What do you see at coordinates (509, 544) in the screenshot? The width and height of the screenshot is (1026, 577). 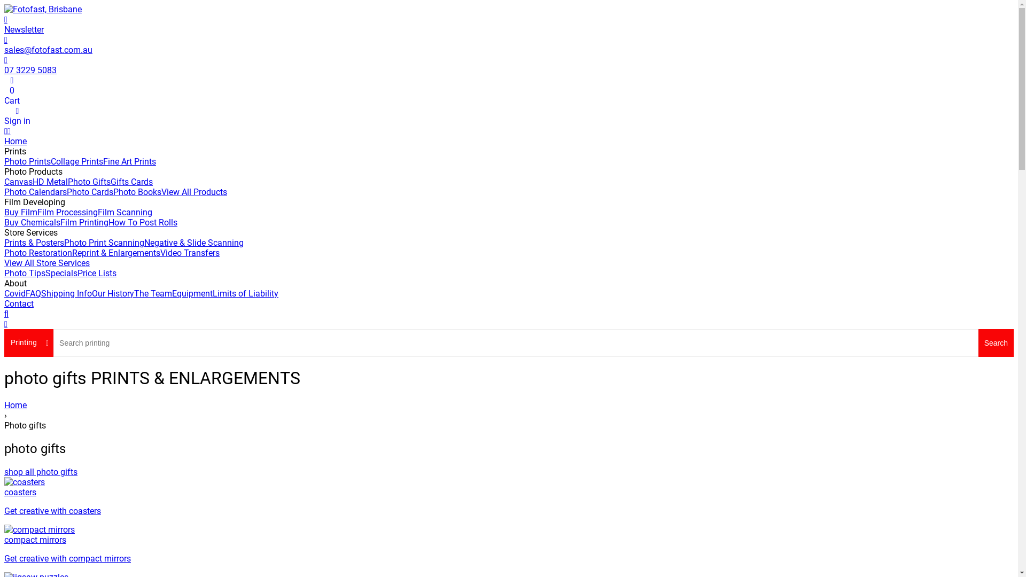 I see `compact mirrors
Get creative with compact mirrors` at bounding box center [509, 544].